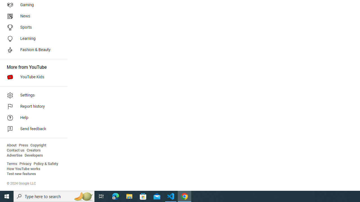 This screenshot has width=360, height=202. What do you see at coordinates (46, 164) in the screenshot?
I see `Policy & Safety` at bounding box center [46, 164].